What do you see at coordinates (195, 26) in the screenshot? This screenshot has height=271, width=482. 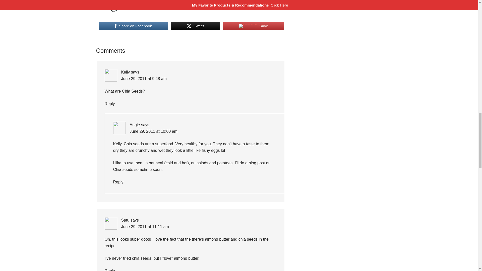 I see `Tweet` at bounding box center [195, 26].